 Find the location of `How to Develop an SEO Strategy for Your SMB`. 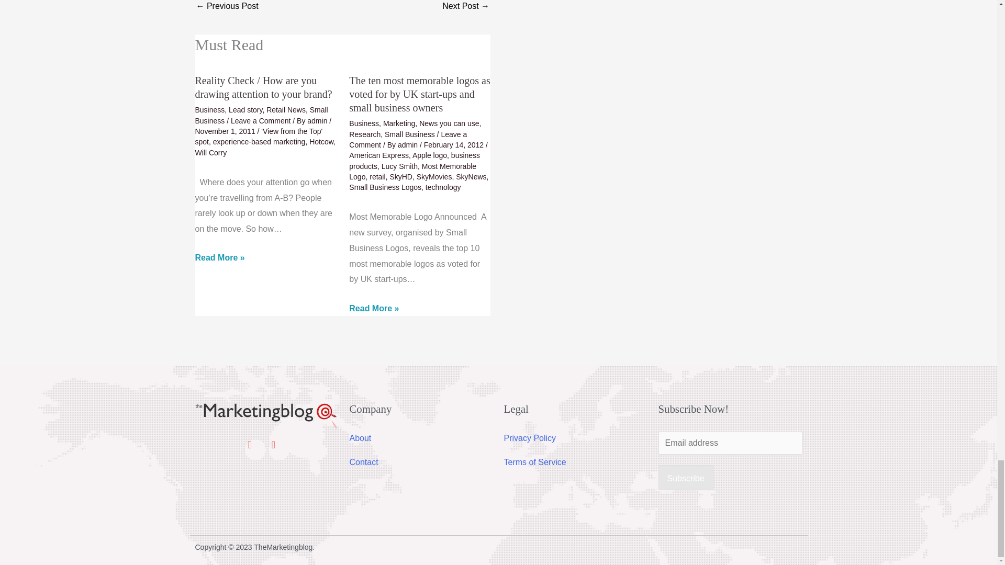

How to Develop an SEO Strategy for Your SMB is located at coordinates (466, 8).